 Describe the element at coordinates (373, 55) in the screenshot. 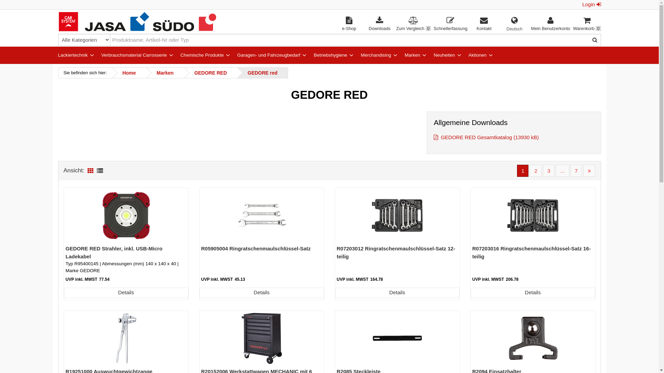

I see `Merchandising` at that location.